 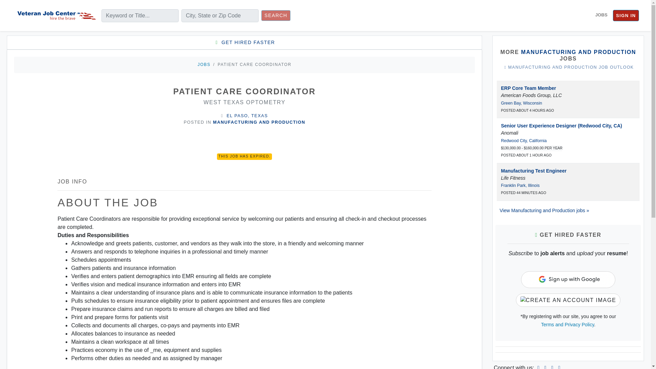 What do you see at coordinates (552, 367) in the screenshot?
I see `Link to Twitter` at bounding box center [552, 367].